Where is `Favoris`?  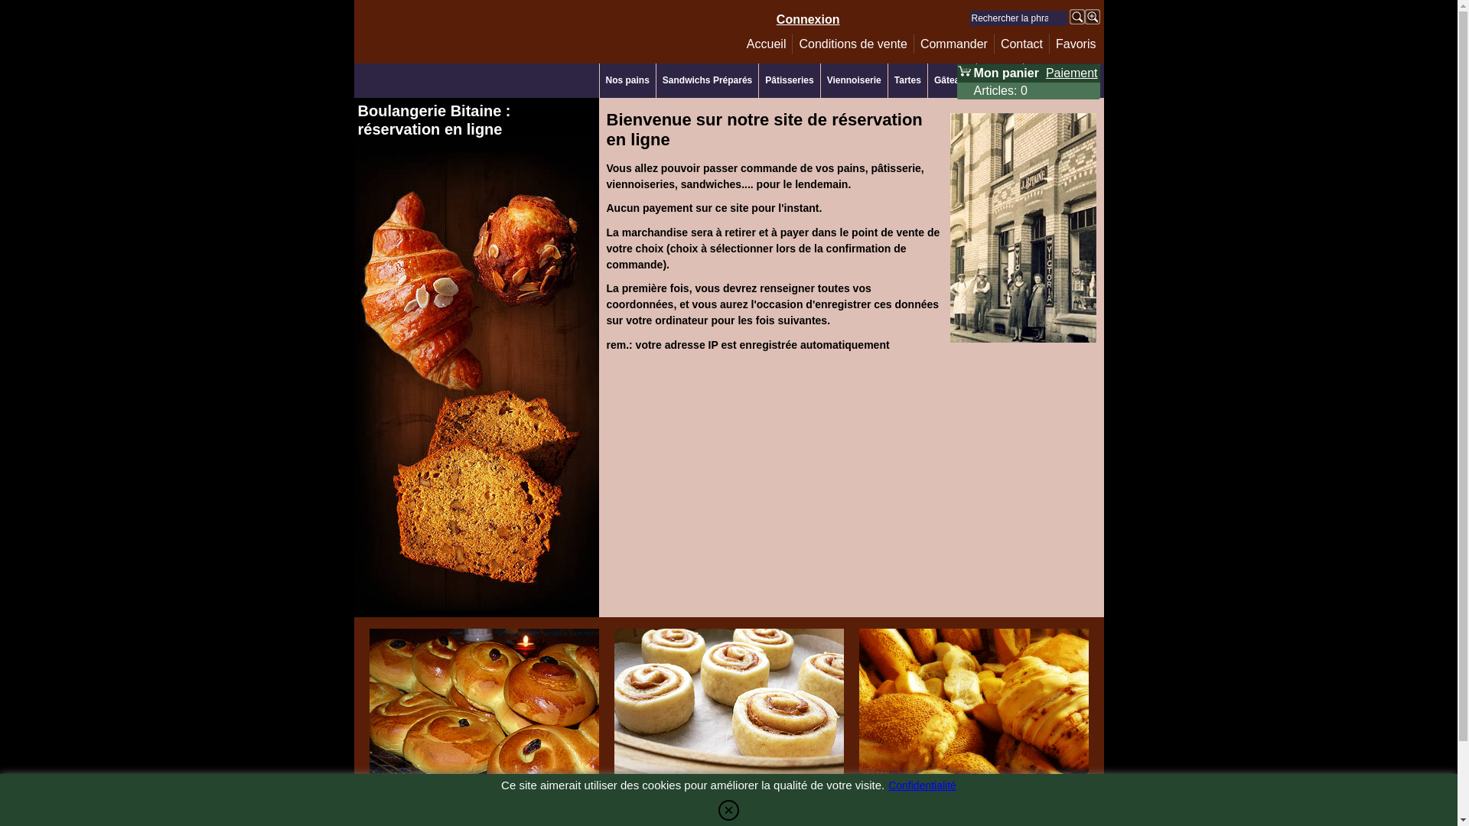
Favoris is located at coordinates (1076, 44).